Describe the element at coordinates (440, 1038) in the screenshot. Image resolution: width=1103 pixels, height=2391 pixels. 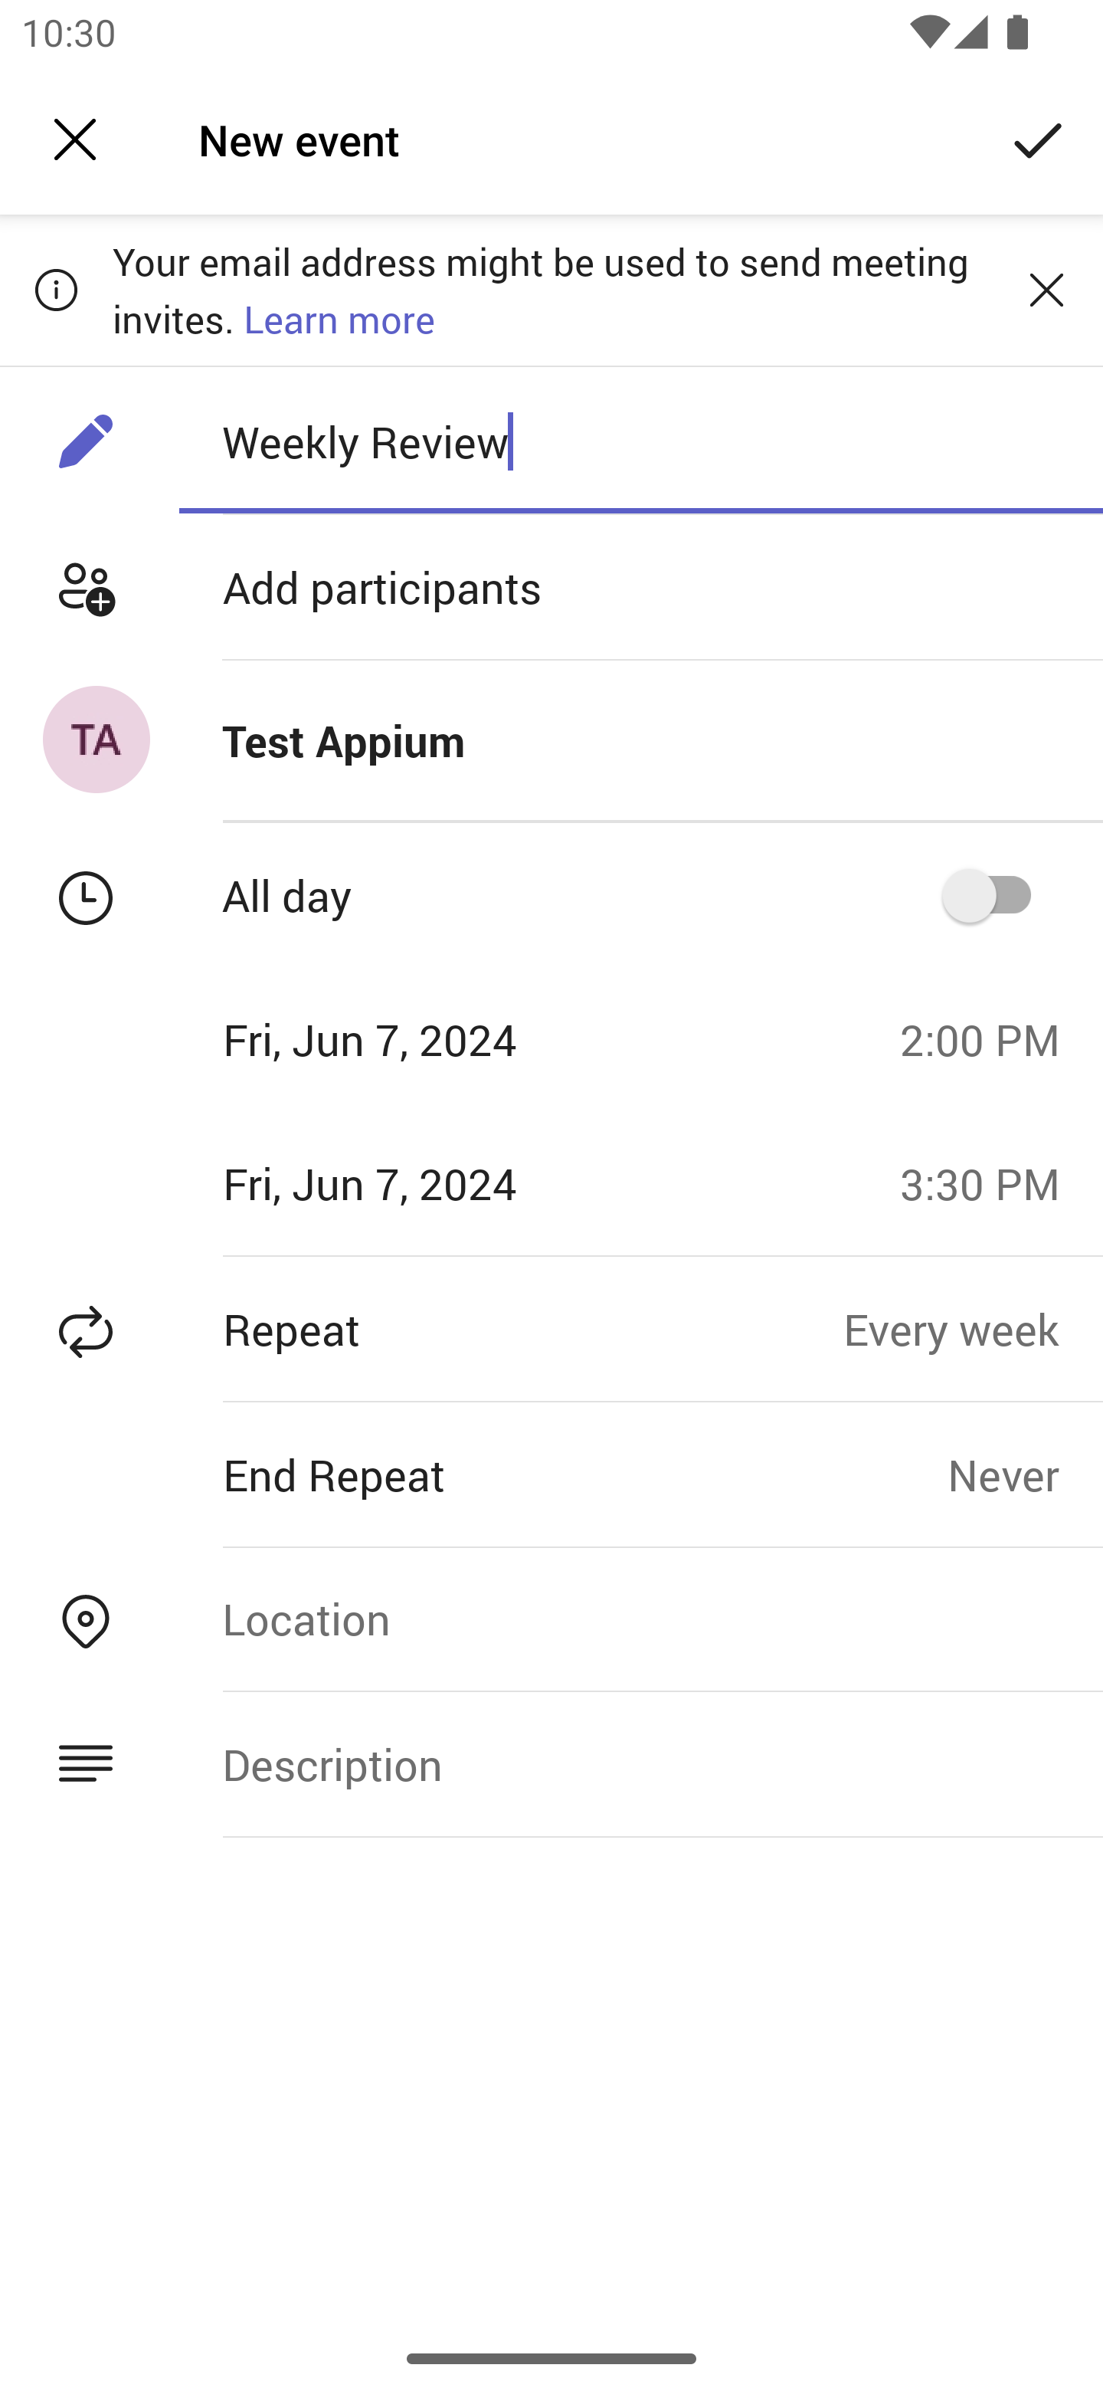
I see `Fri, Jun 7, 2024 Starts Friday Jun 07, 2024` at that location.